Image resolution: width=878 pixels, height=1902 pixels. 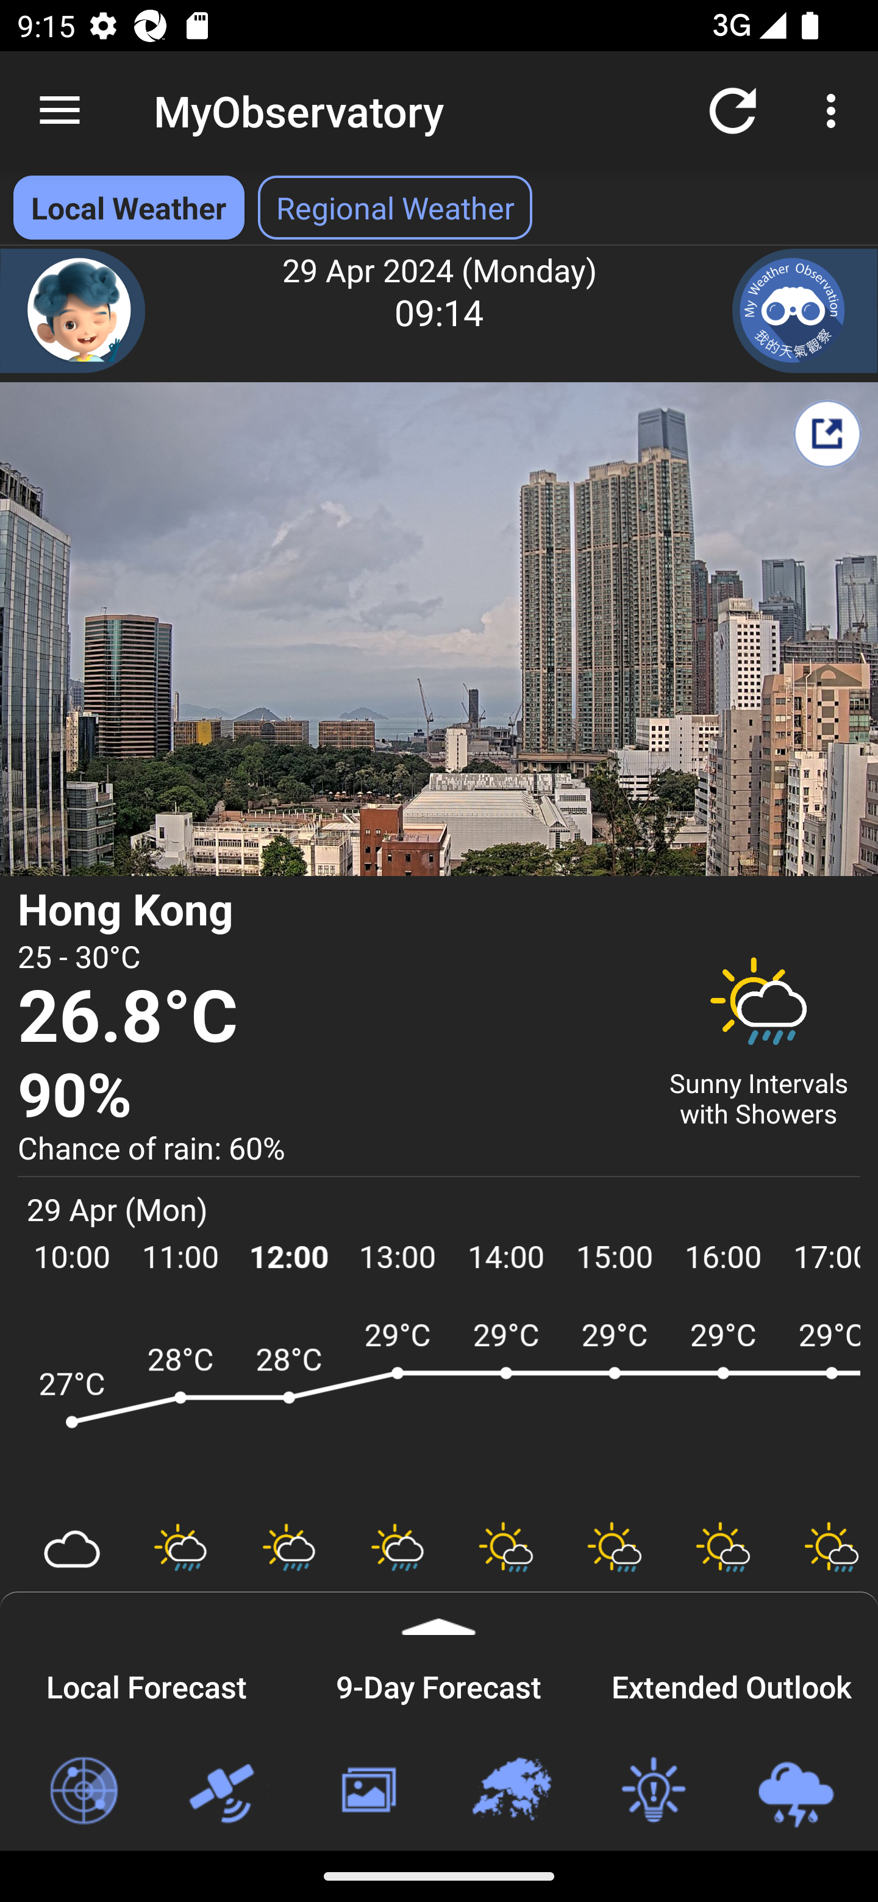 What do you see at coordinates (733, 110) in the screenshot?
I see `Refresh` at bounding box center [733, 110].